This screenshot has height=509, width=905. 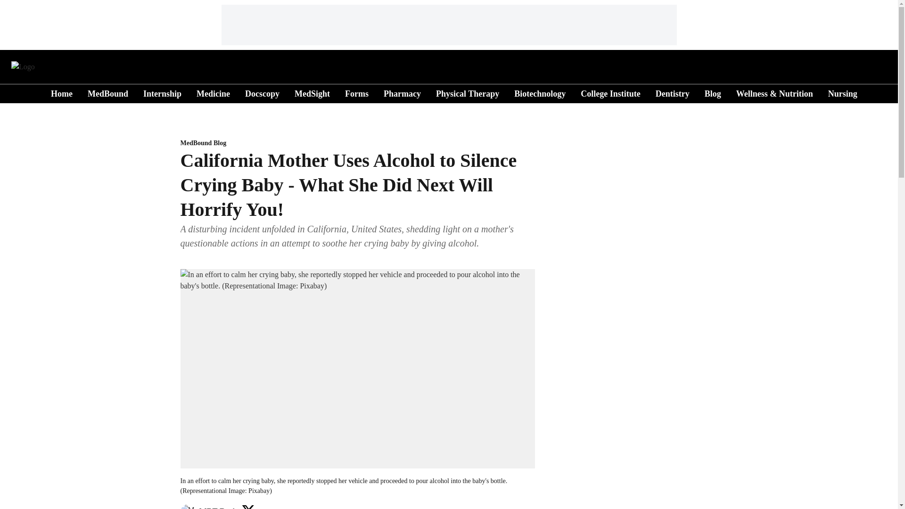 I want to click on Home, so click(x=61, y=93).